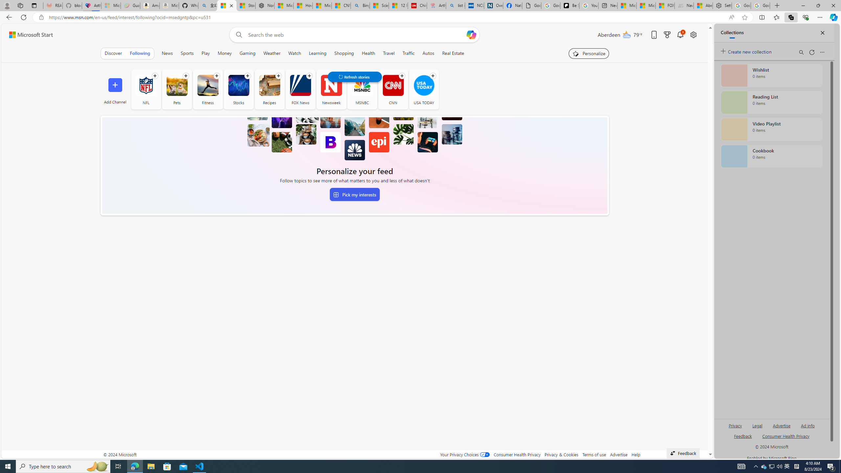 The width and height of the screenshot is (841, 473). I want to click on Terms of use, so click(594, 455).